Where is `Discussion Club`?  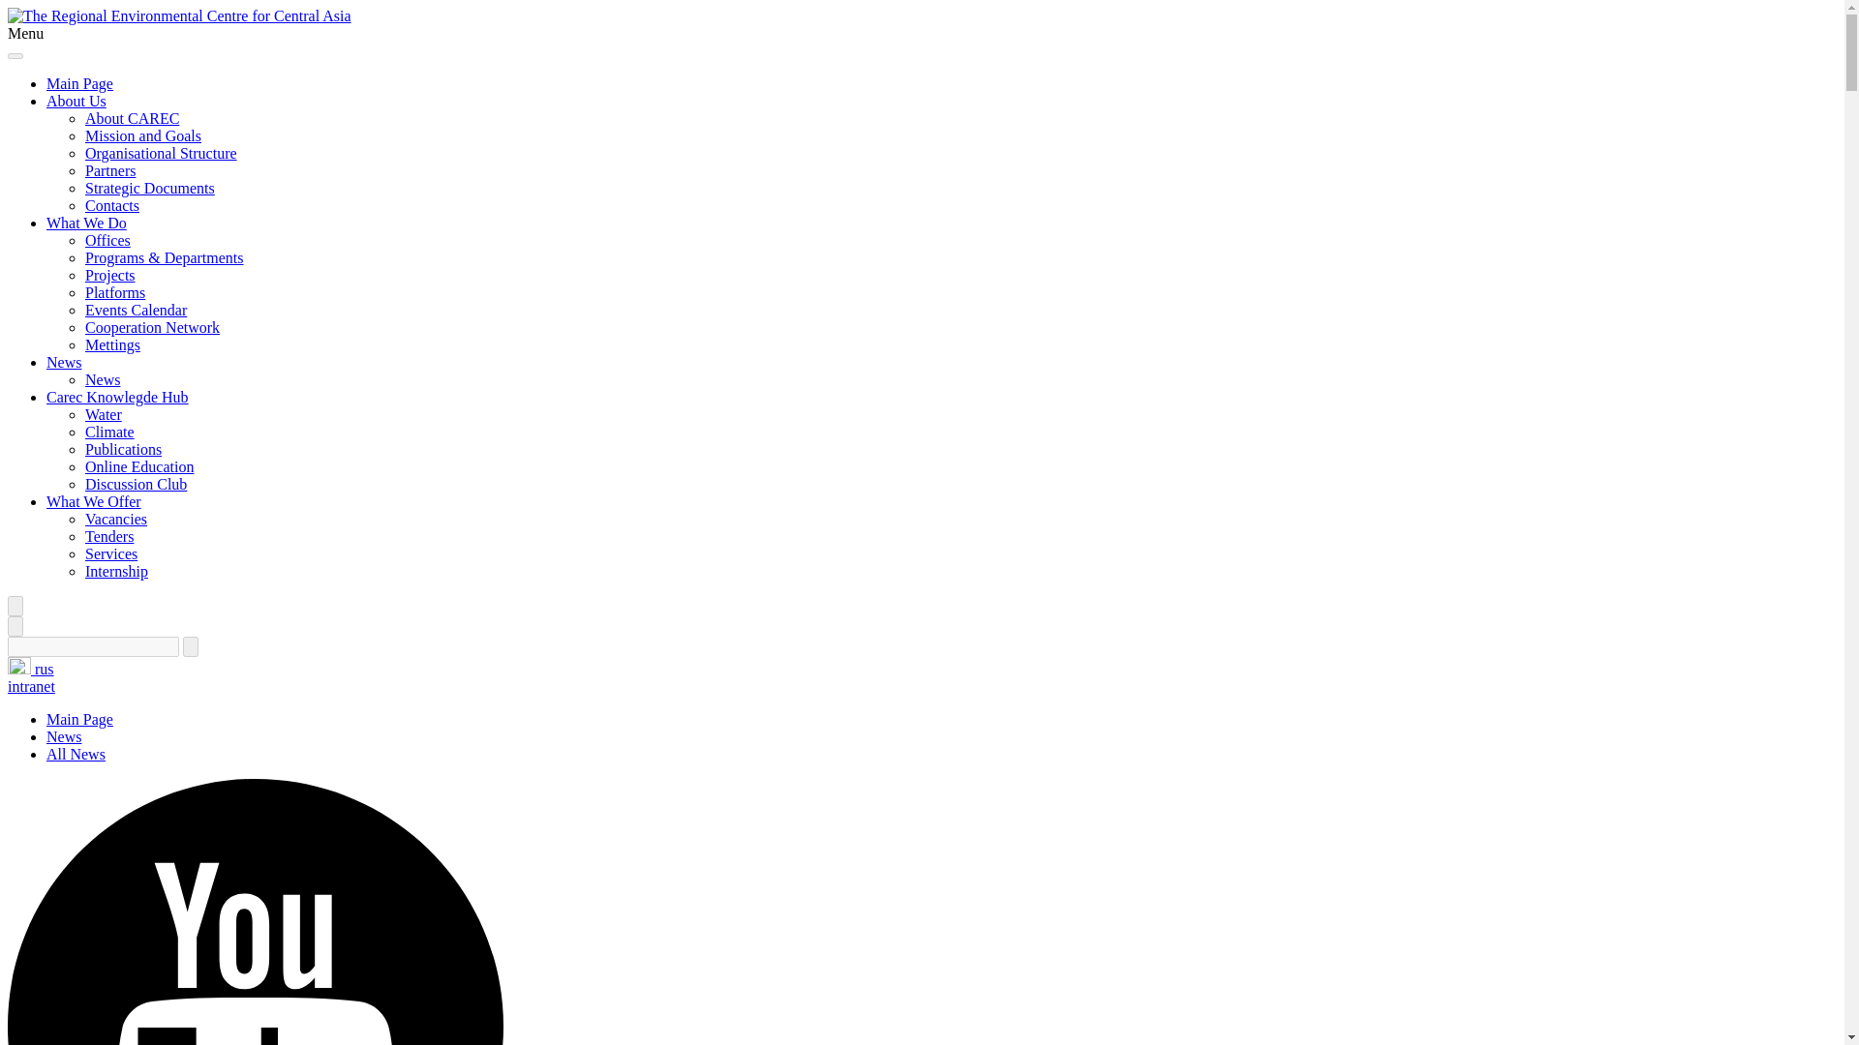
Discussion Club is located at coordinates (136, 484).